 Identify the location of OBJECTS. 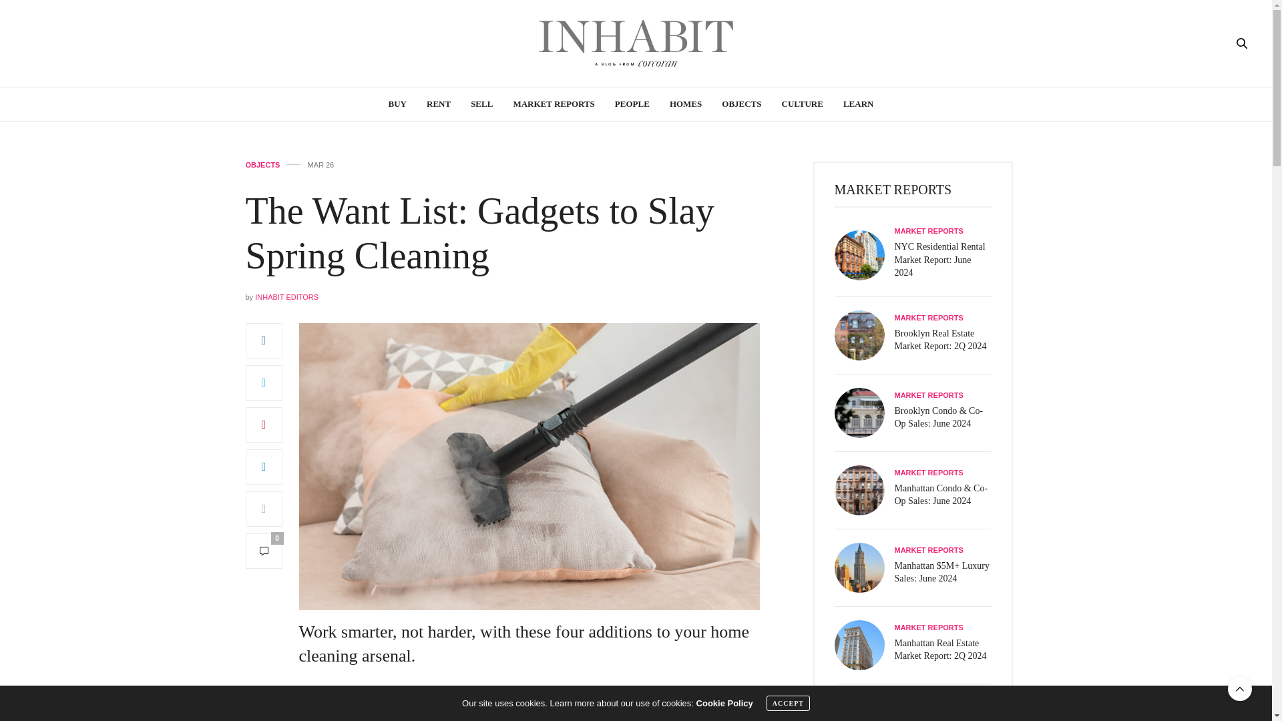
(263, 164).